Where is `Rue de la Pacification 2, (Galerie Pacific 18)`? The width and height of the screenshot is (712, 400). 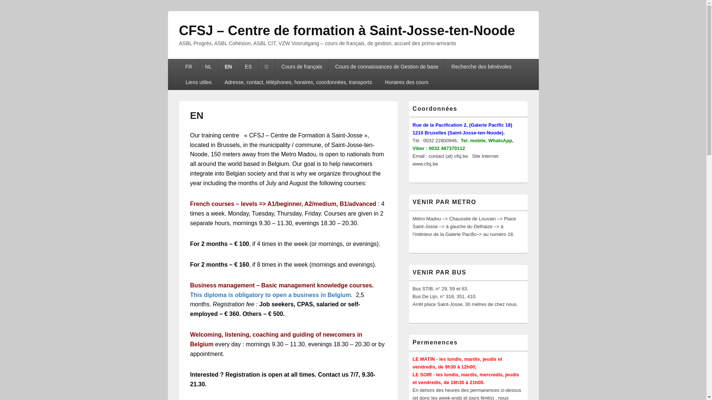
Rue de la Pacification 2, (Galerie Pacific 18) is located at coordinates (462, 125).